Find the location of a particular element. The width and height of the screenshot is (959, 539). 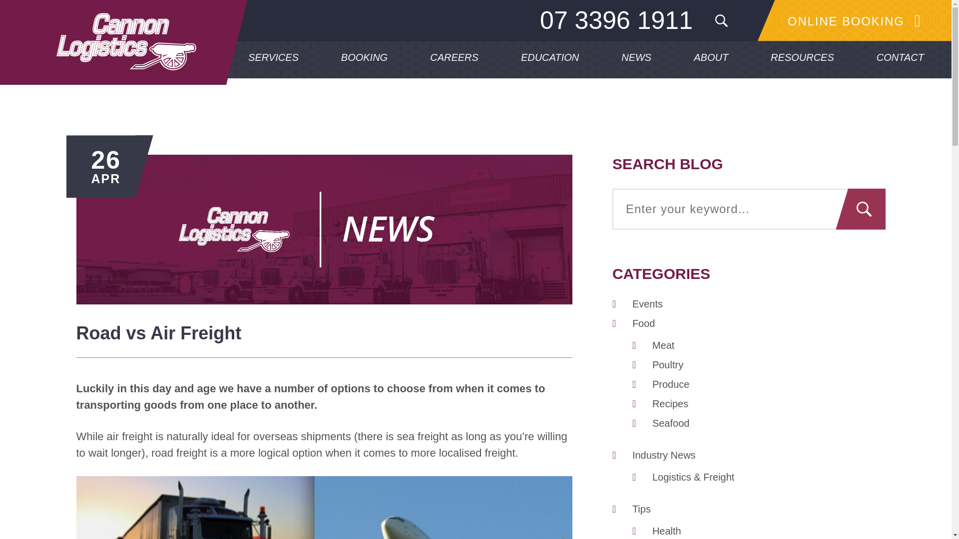

RESOURCES is located at coordinates (802, 59).